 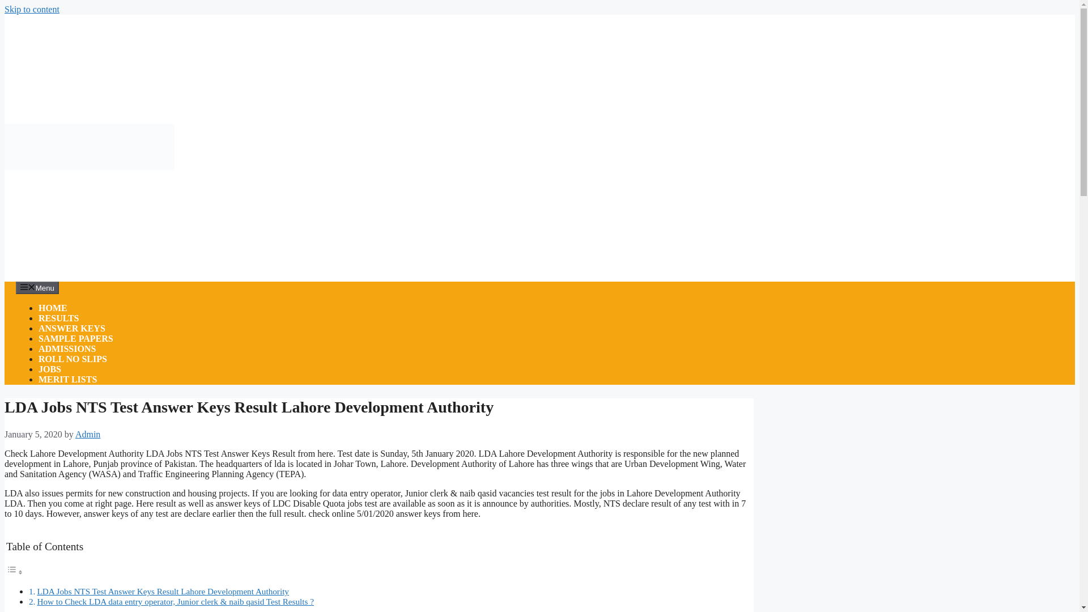 I want to click on View all posts by Admin, so click(x=87, y=434).